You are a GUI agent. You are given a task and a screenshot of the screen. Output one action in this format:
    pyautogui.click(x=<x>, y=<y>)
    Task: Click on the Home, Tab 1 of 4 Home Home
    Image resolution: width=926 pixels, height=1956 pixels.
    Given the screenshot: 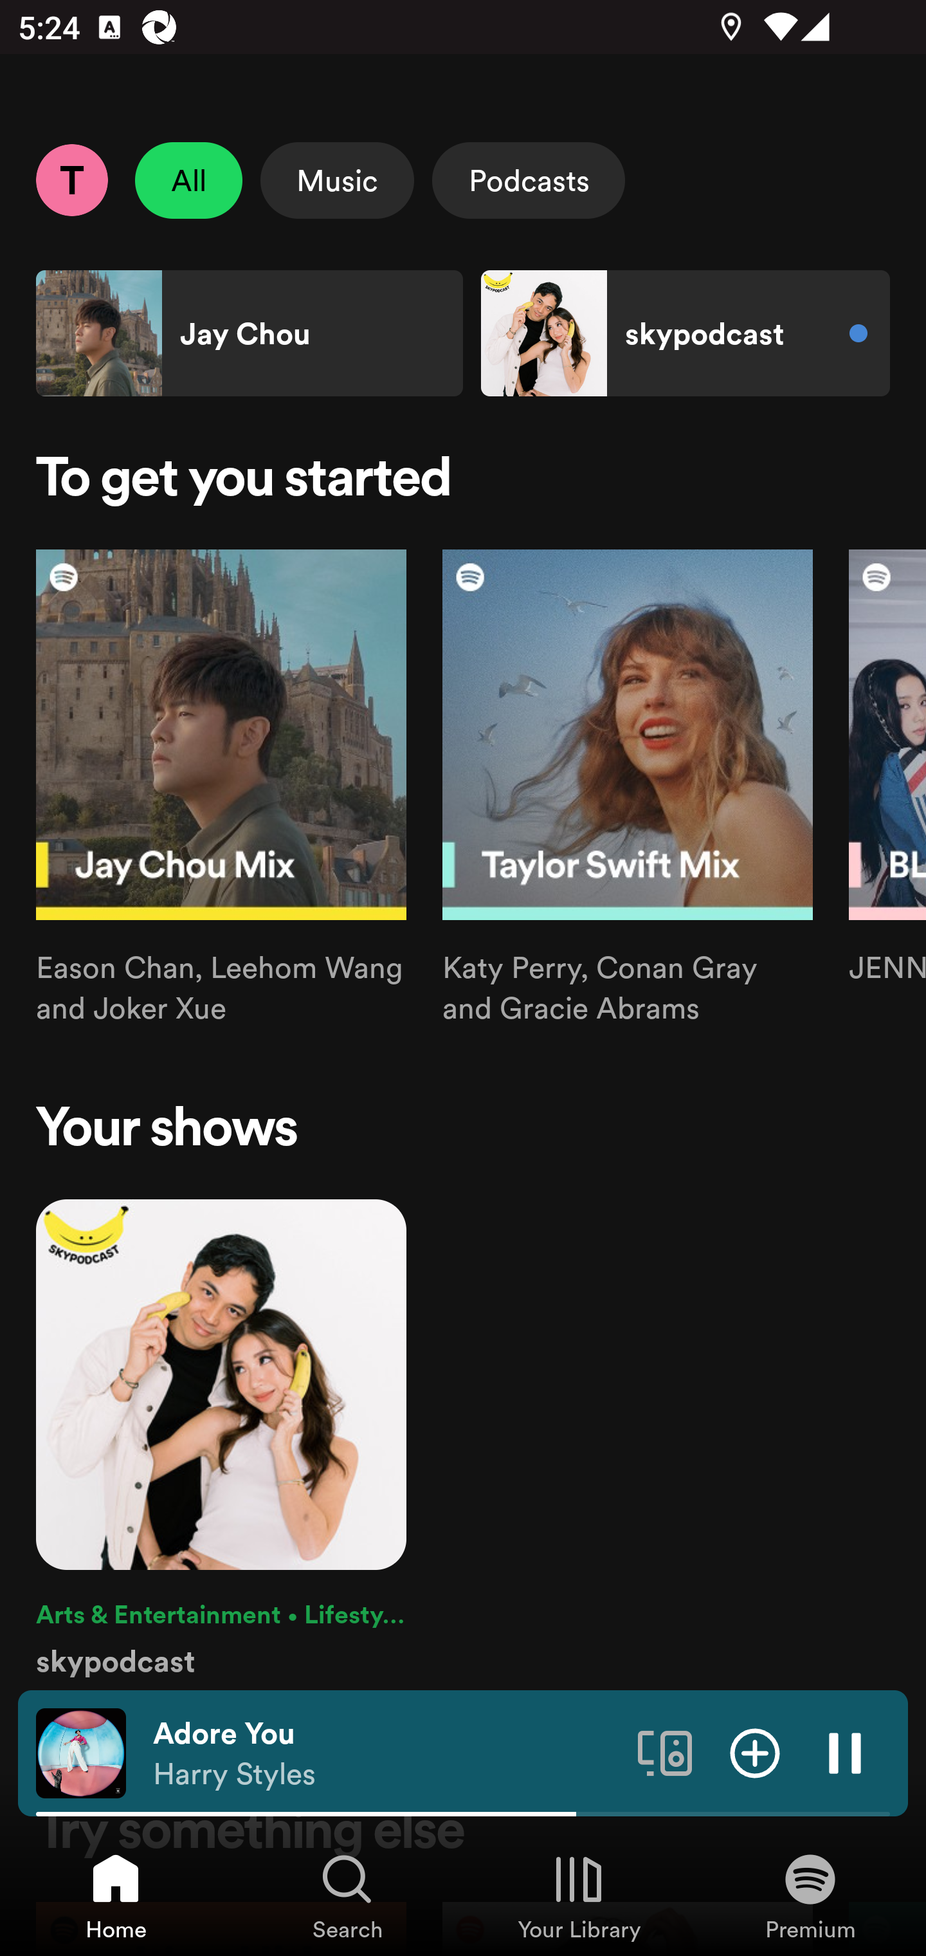 What is the action you would take?
    pyautogui.click(x=116, y=1896)
    